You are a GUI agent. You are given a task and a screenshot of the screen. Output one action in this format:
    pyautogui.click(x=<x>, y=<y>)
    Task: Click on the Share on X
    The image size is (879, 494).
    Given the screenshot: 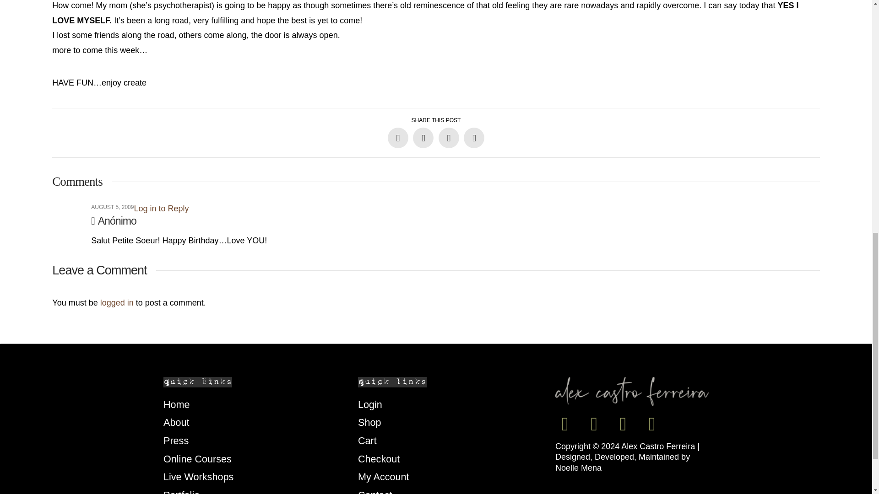 What is the action you would take?
    pyautogui.click(x=423, y=138)
    